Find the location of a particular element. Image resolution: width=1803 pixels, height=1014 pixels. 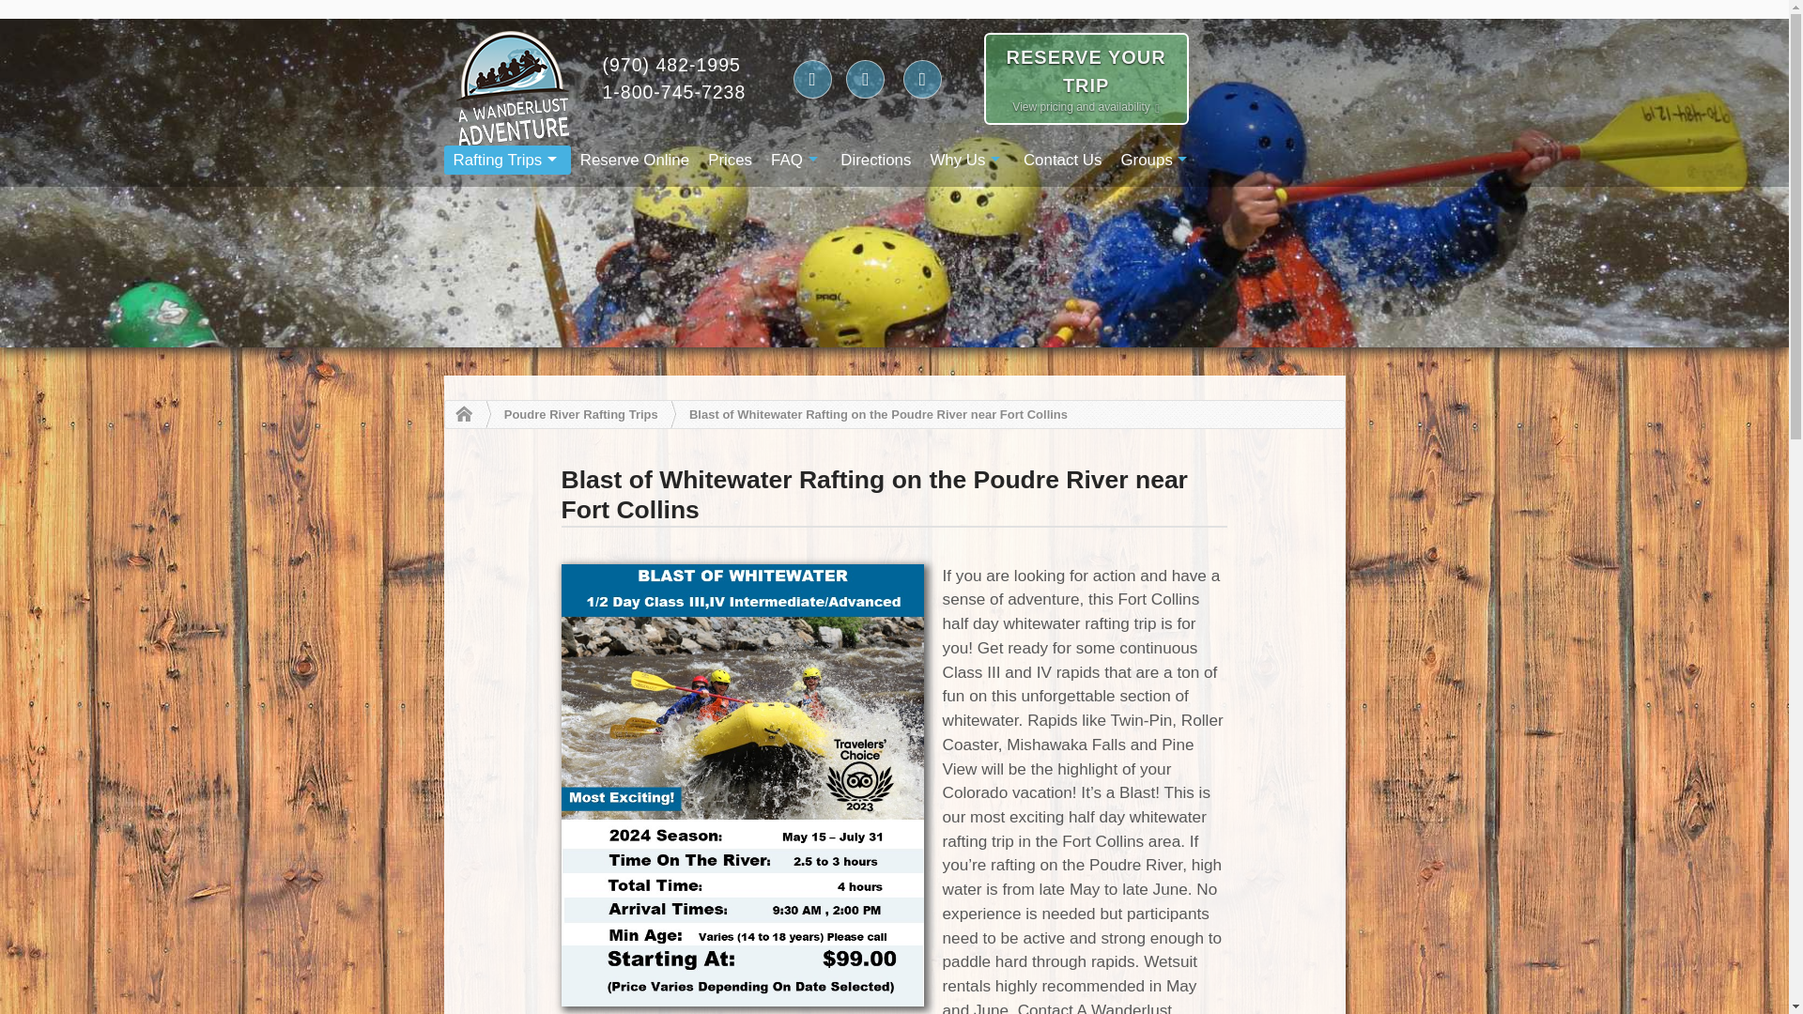

A Wanderlust Adventure is located at coordinates (458, 413).